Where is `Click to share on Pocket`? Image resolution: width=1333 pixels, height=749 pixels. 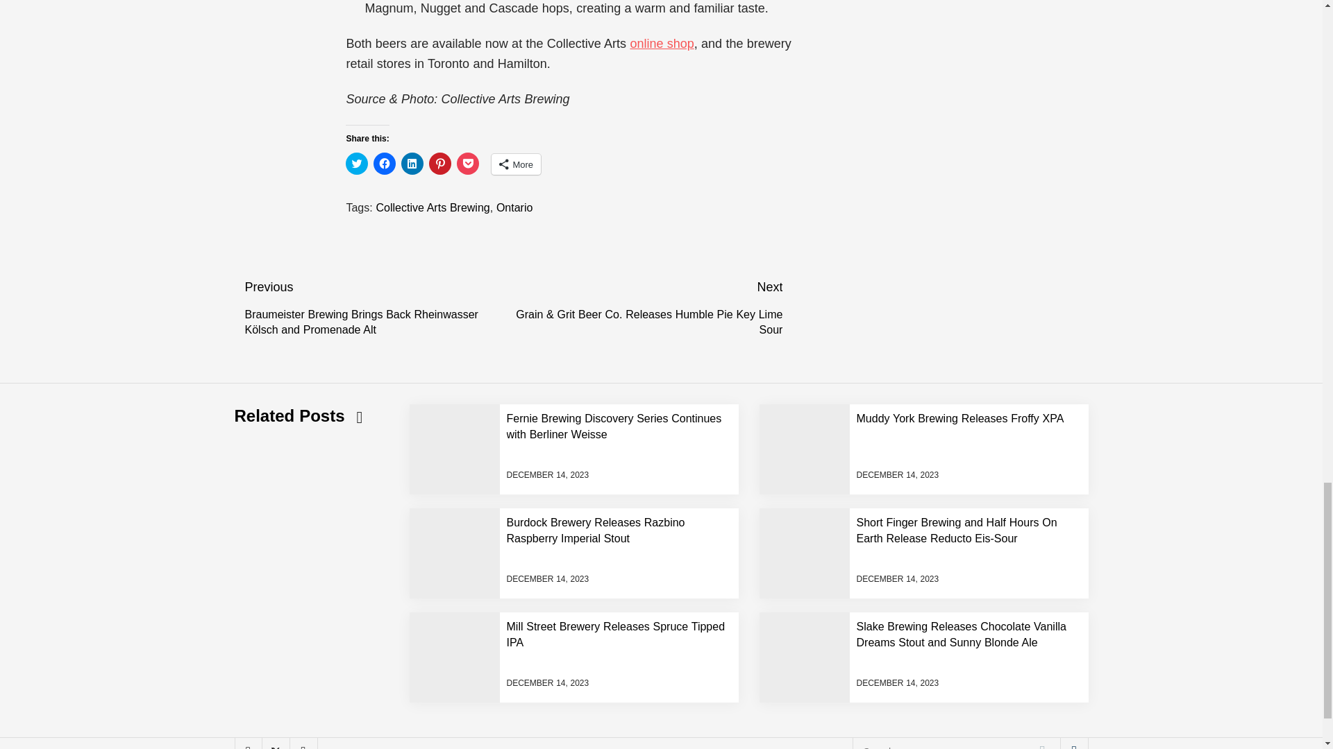
Click to share on Pocket is located at coordinates (468, 164).